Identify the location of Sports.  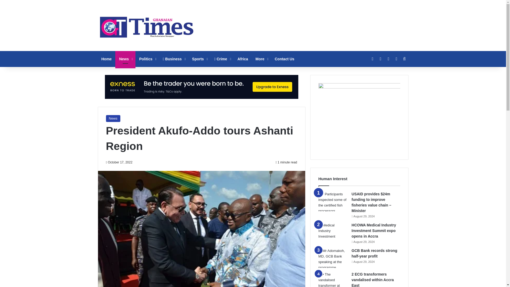
(199, 59).